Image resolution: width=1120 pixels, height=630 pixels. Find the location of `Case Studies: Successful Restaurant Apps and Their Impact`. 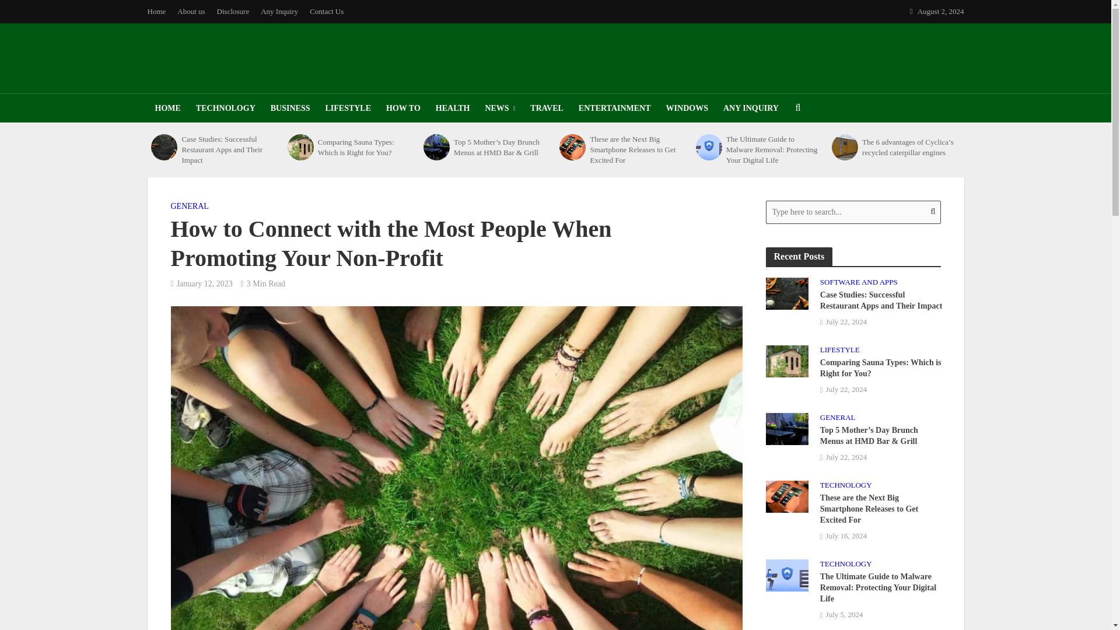

Case Studies: Successful Restaurant Apps and Their Impact is located at coordinates (228, 150).